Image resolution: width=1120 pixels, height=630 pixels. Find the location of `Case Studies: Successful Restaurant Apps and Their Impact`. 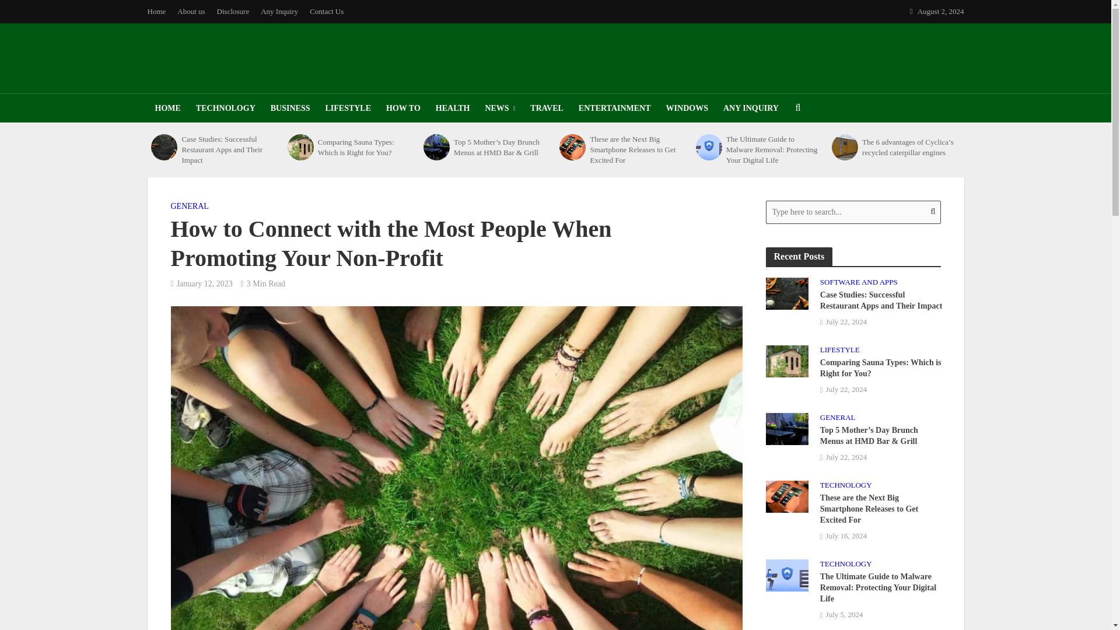

Case Studies: Successful Restaurant Apps and Their Impact is located at coordinates (228, 150).